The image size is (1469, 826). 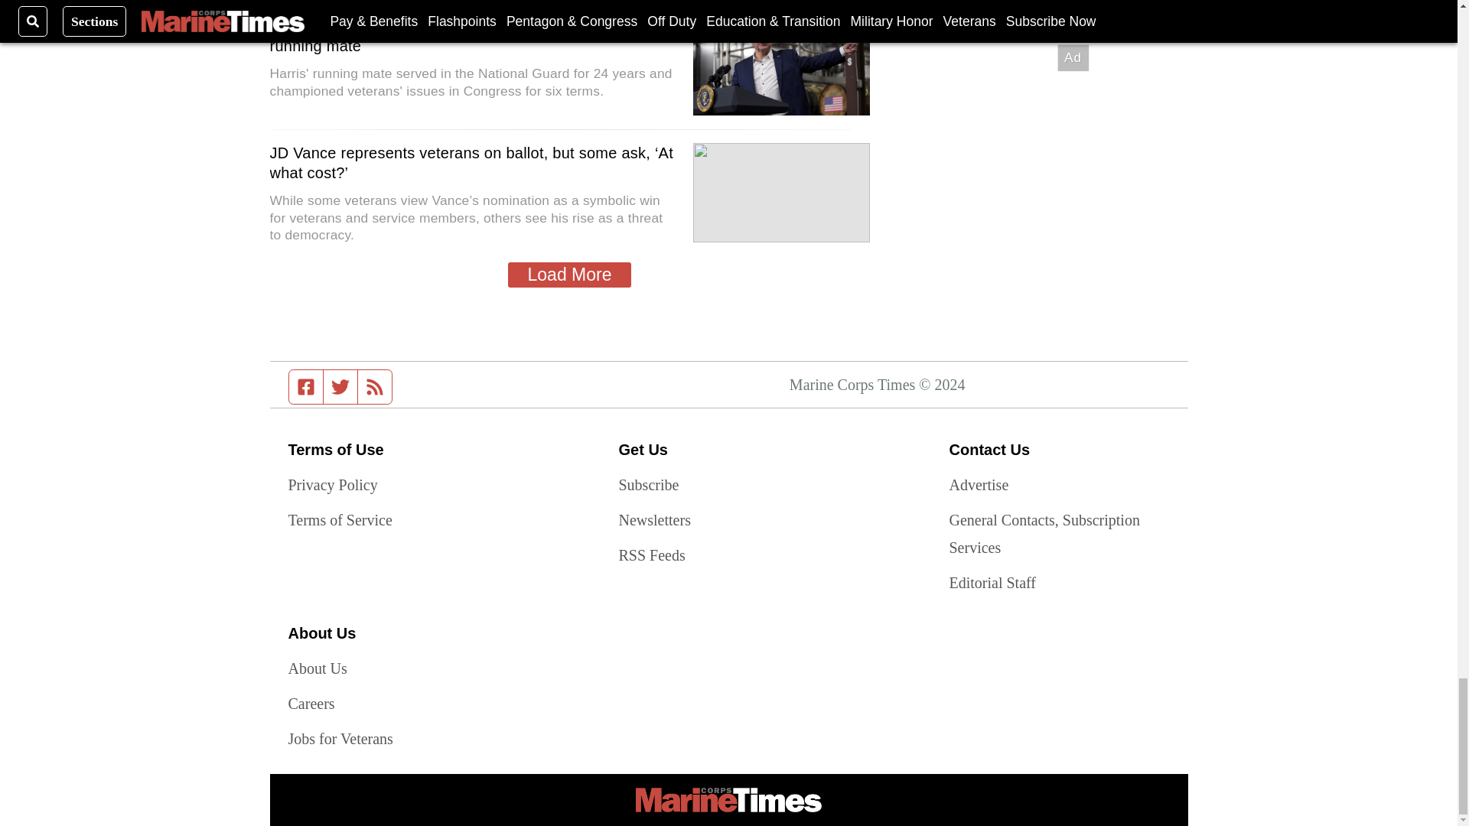 What do you see at coordinates (340, 387) in the screenshot?
I see `Twitter feed` at bounding box center [340, 387].